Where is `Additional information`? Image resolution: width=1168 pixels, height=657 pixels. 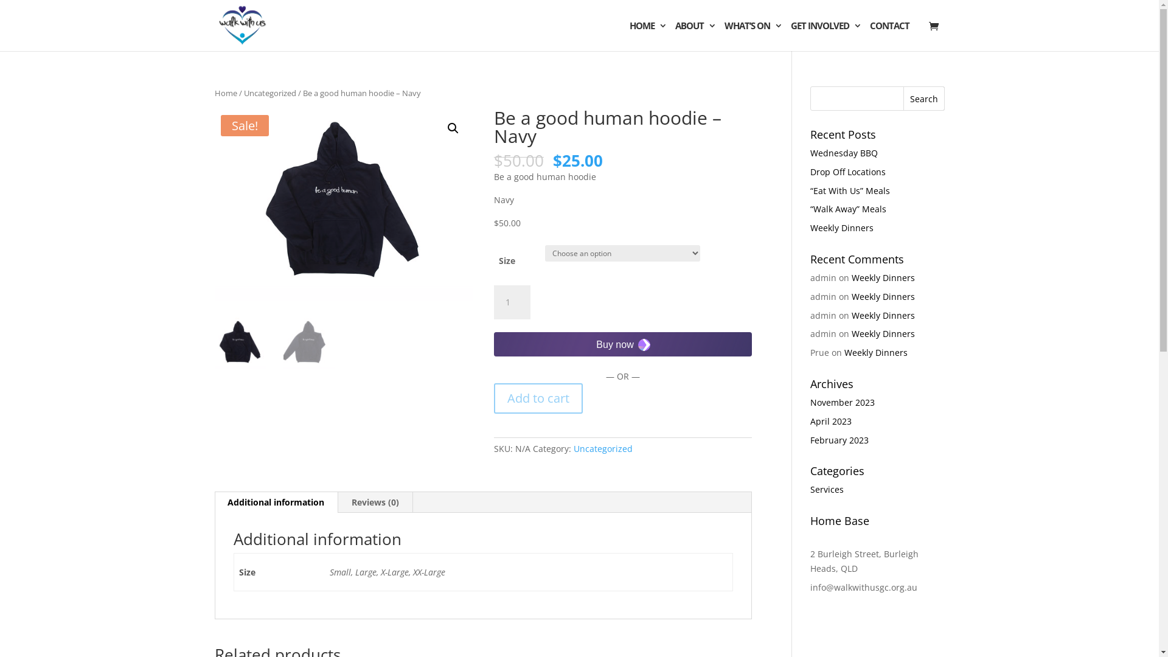
Additional information is located at coordinates (276, 502).